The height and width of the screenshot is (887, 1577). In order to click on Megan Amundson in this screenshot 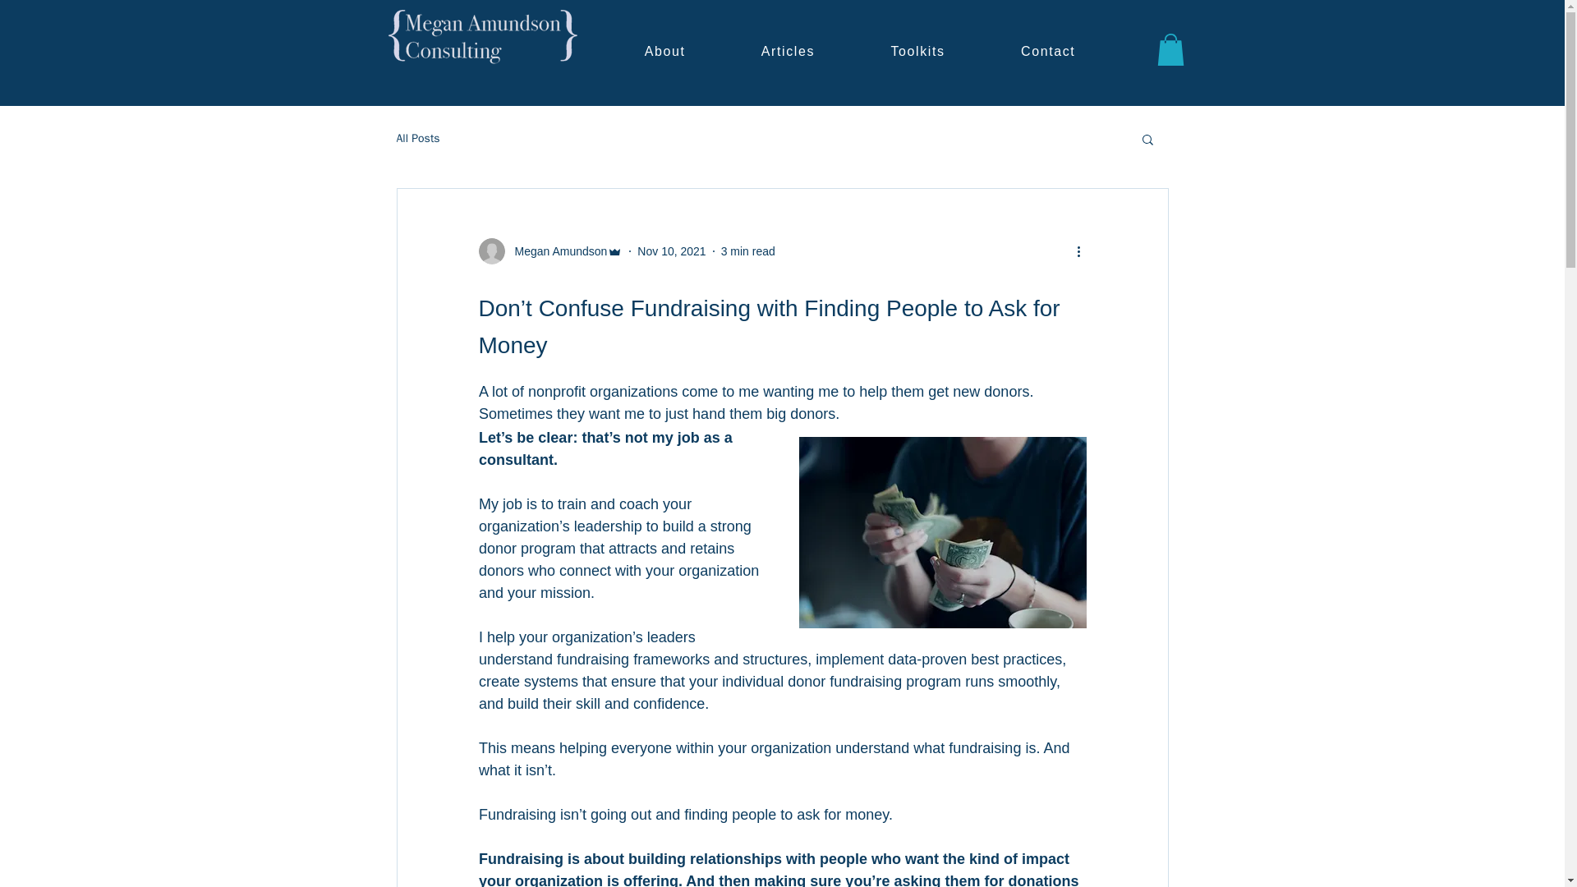, I will do `click(555, 251)`.